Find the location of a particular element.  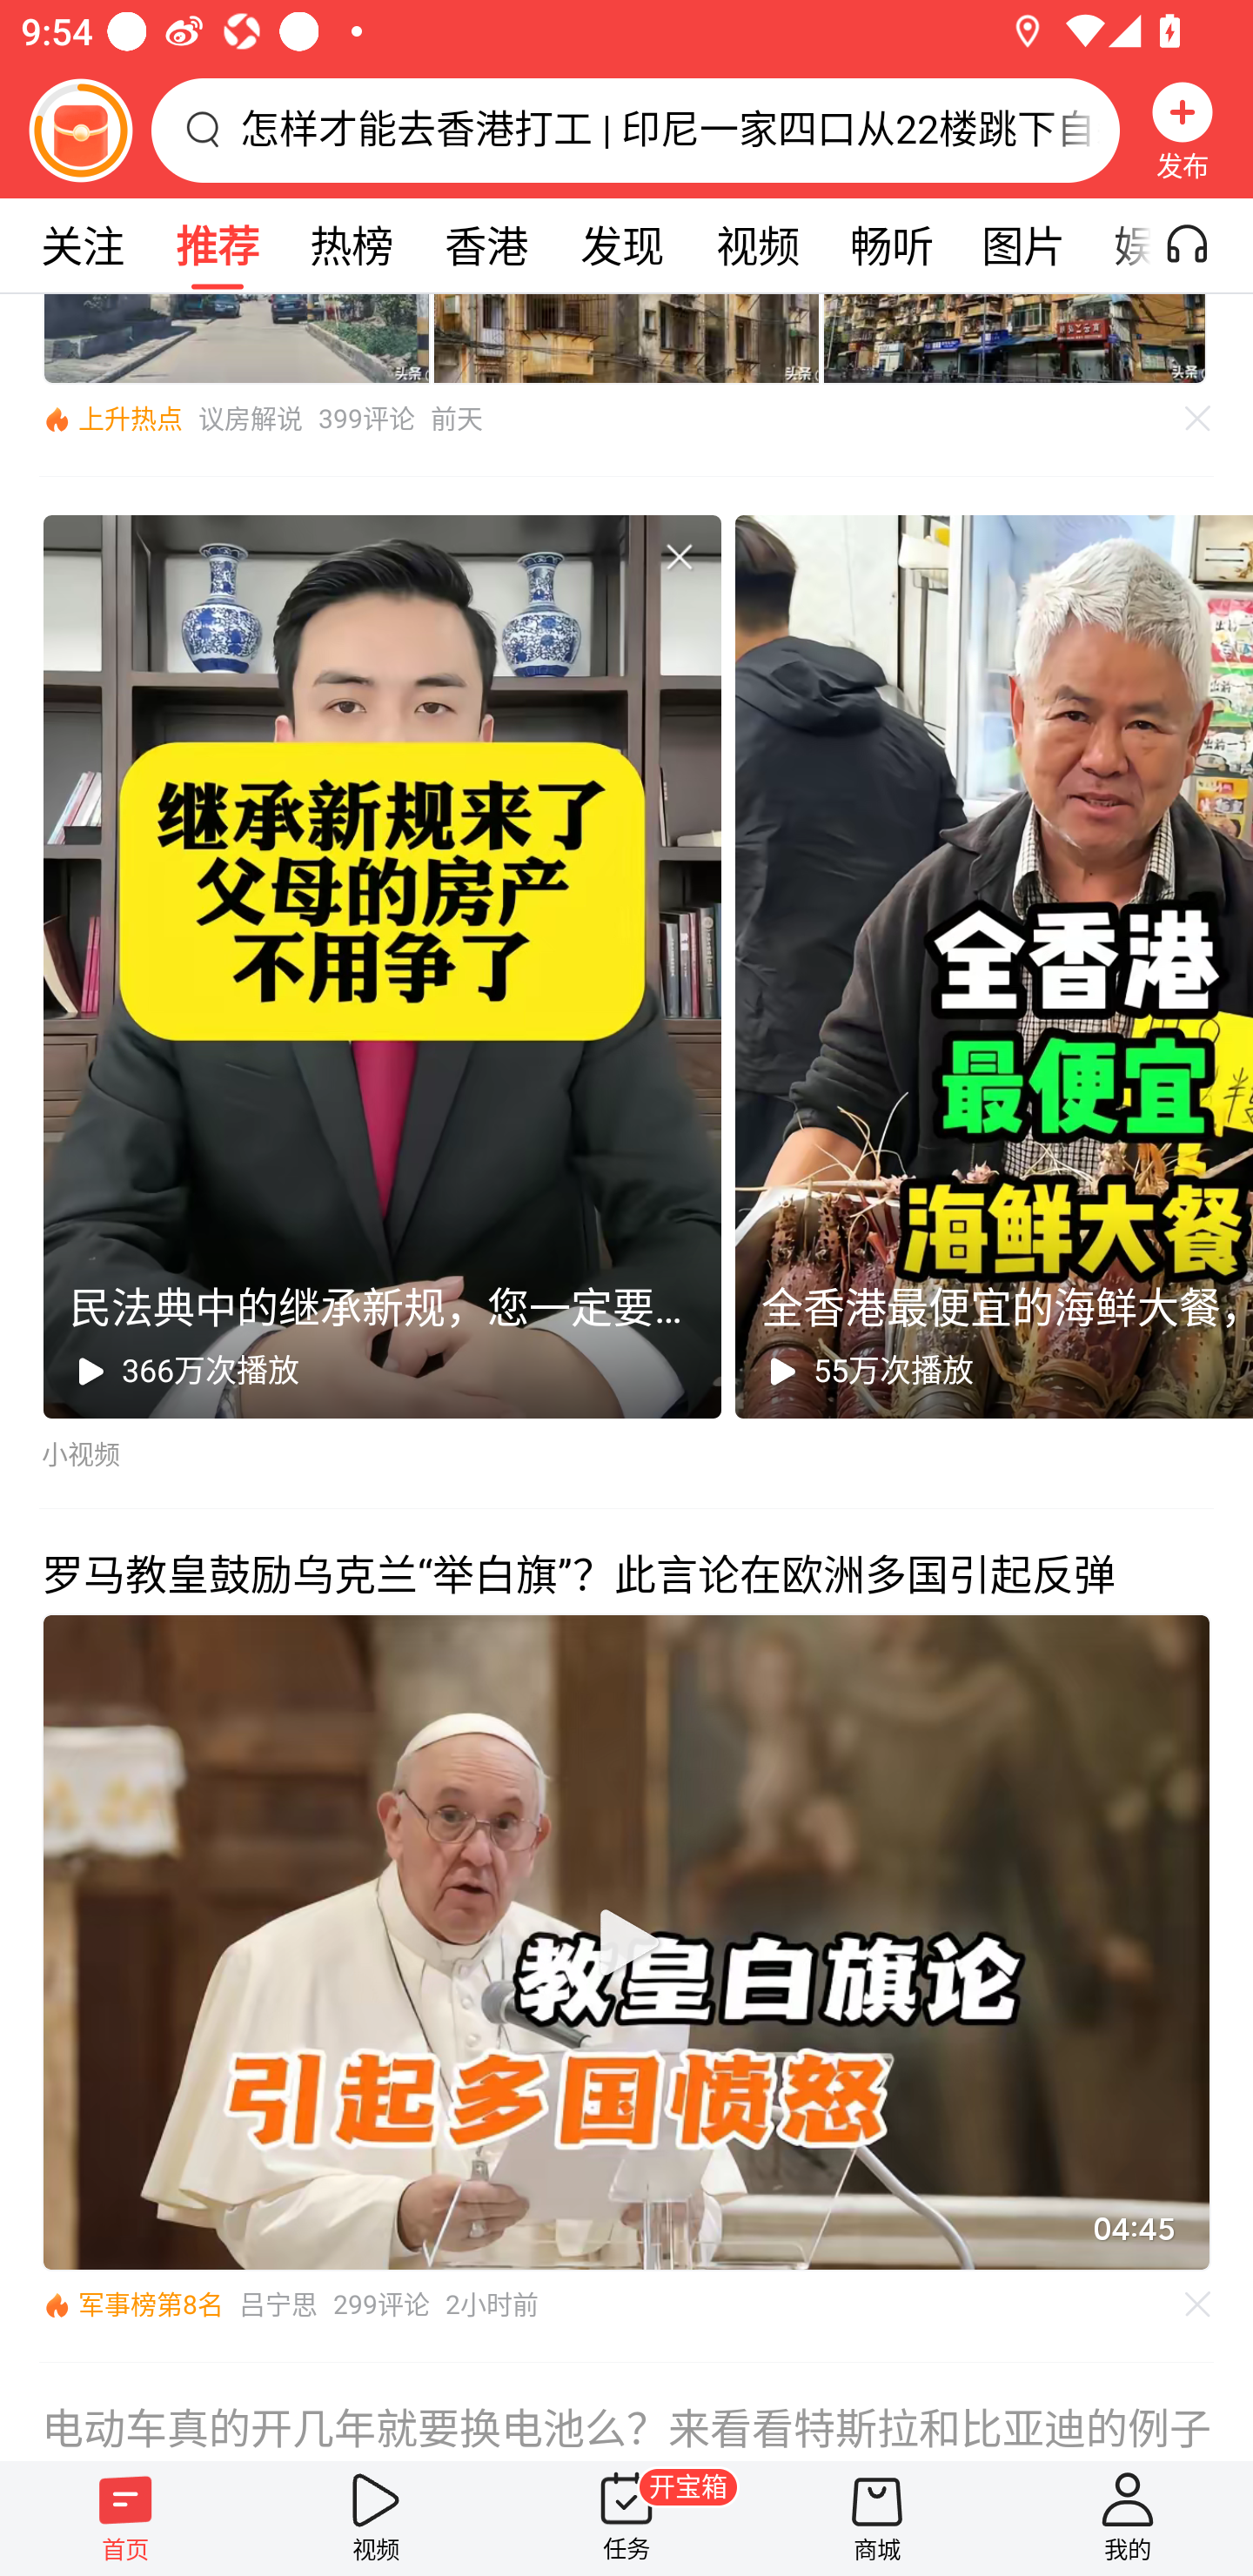

不感兴趣 is located at coordinates (1198, 418).